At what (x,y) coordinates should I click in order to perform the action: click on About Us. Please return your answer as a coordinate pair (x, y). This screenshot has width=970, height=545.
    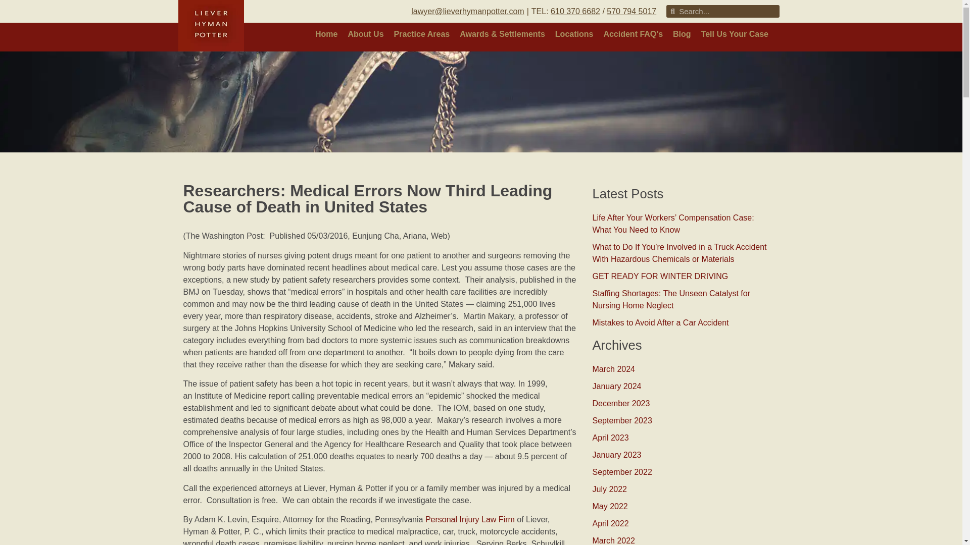
    Looking at the image, I should click on (365, 34).